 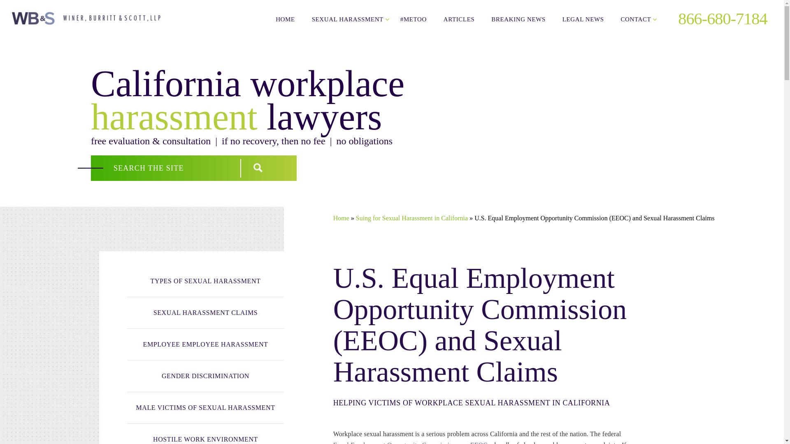 I want to click on HOSTILE WORK ENVIRONMENT, so click(x=205, y=434).